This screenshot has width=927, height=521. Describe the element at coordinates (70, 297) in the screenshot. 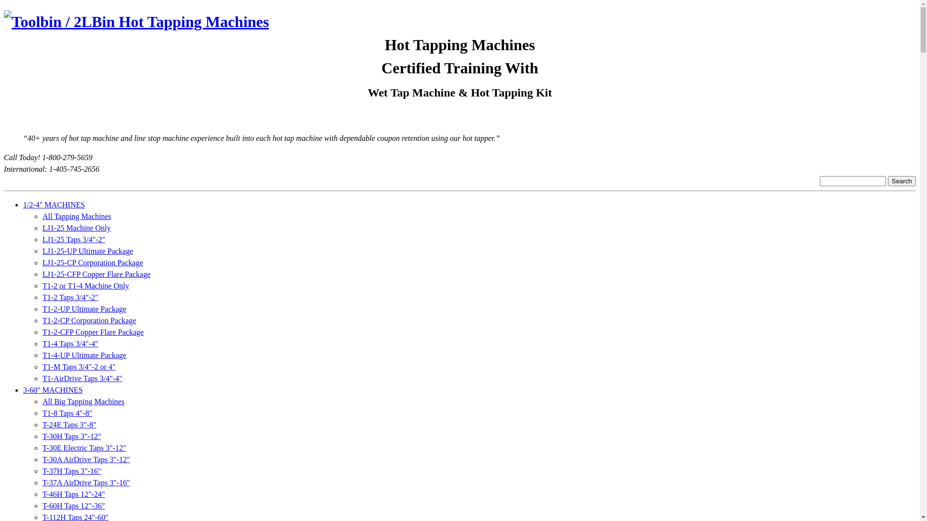

I see `T1-2 Taps 3/4"-2"` at that location.